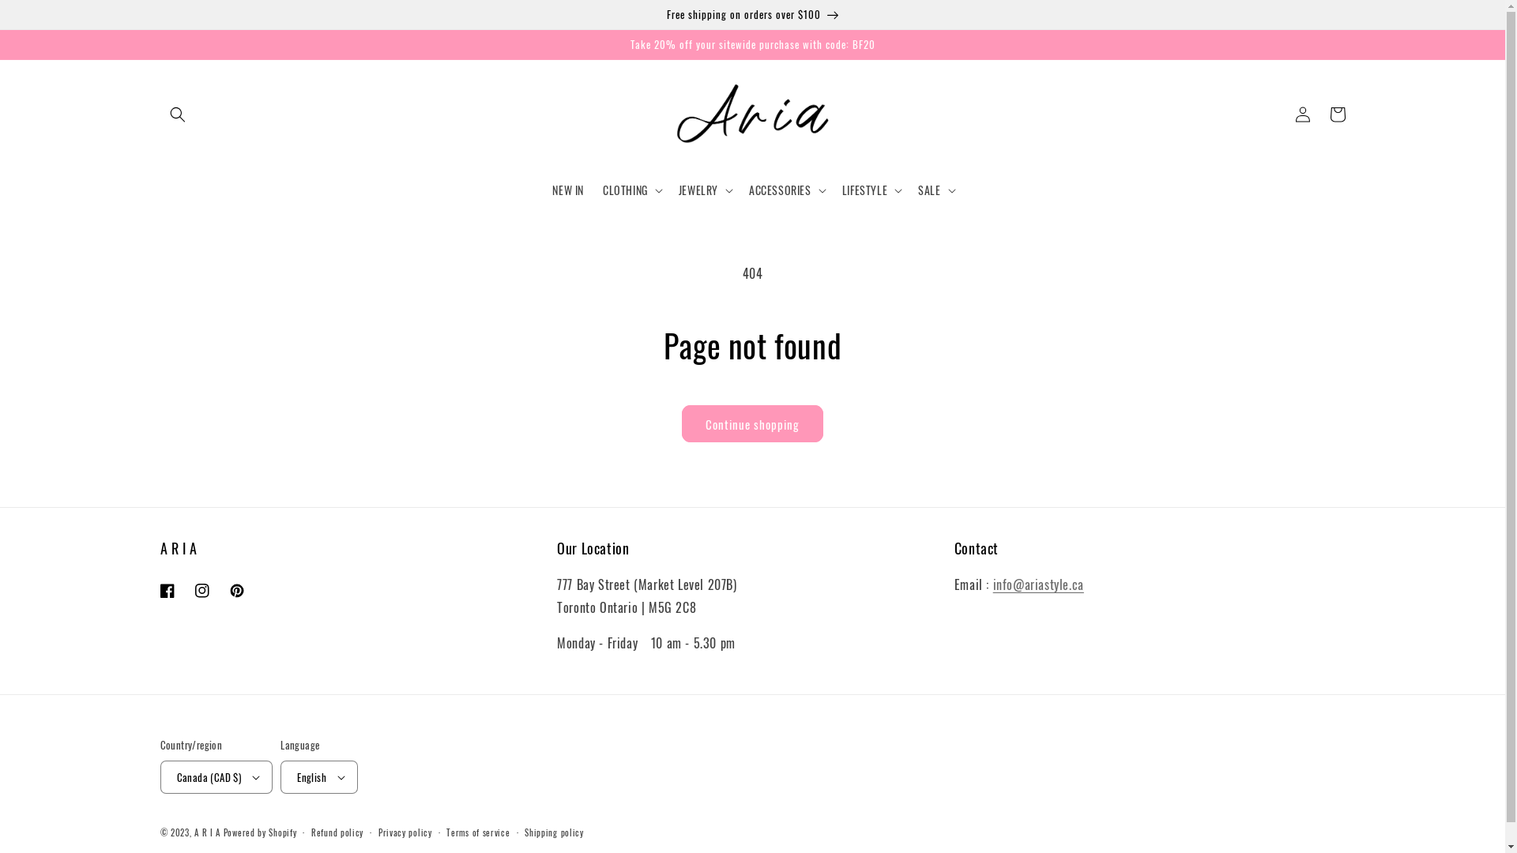 Image resolution: width=1517 pixels, height=853 pixels. Describe the element at coordinates (568, 190) in the screenshot. I see `NEW IN` at that location.